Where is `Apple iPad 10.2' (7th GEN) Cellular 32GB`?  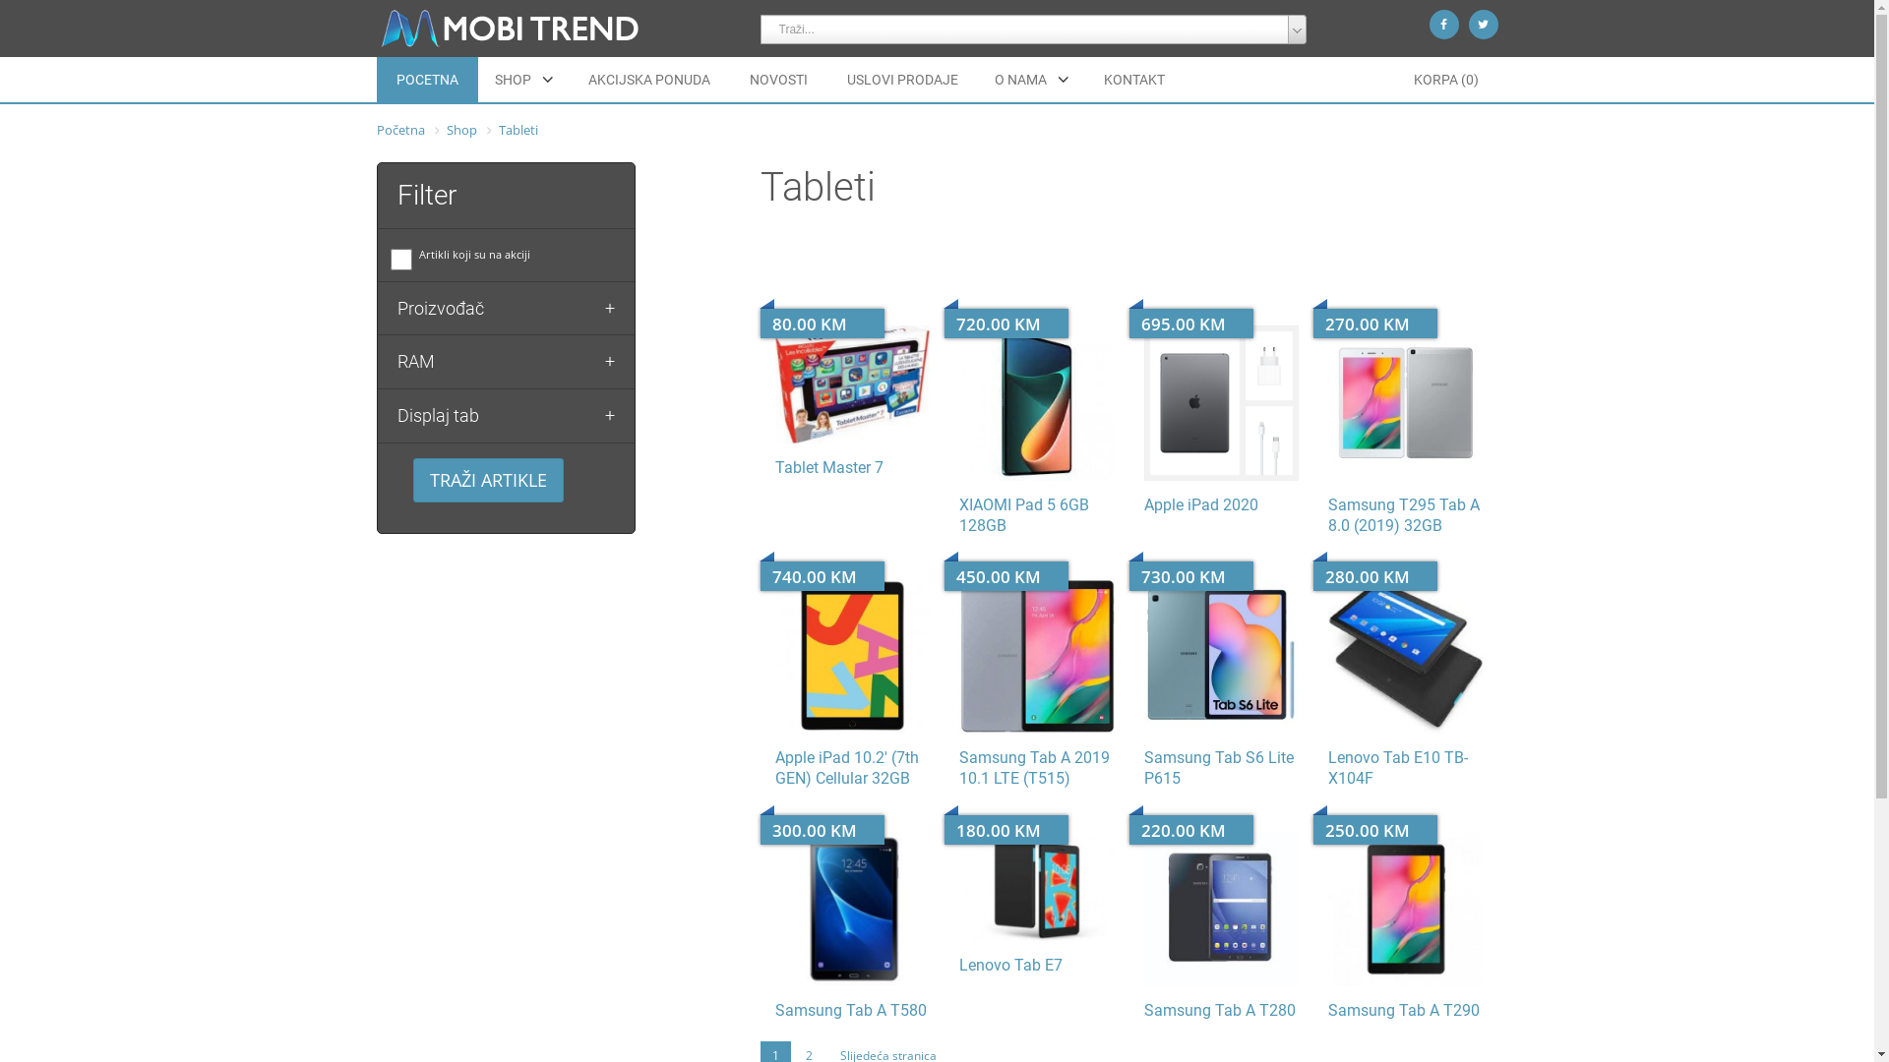 Apple iPad 10.2' (7th GEN) Cellular 32GB is located at coordinates (853, 656).